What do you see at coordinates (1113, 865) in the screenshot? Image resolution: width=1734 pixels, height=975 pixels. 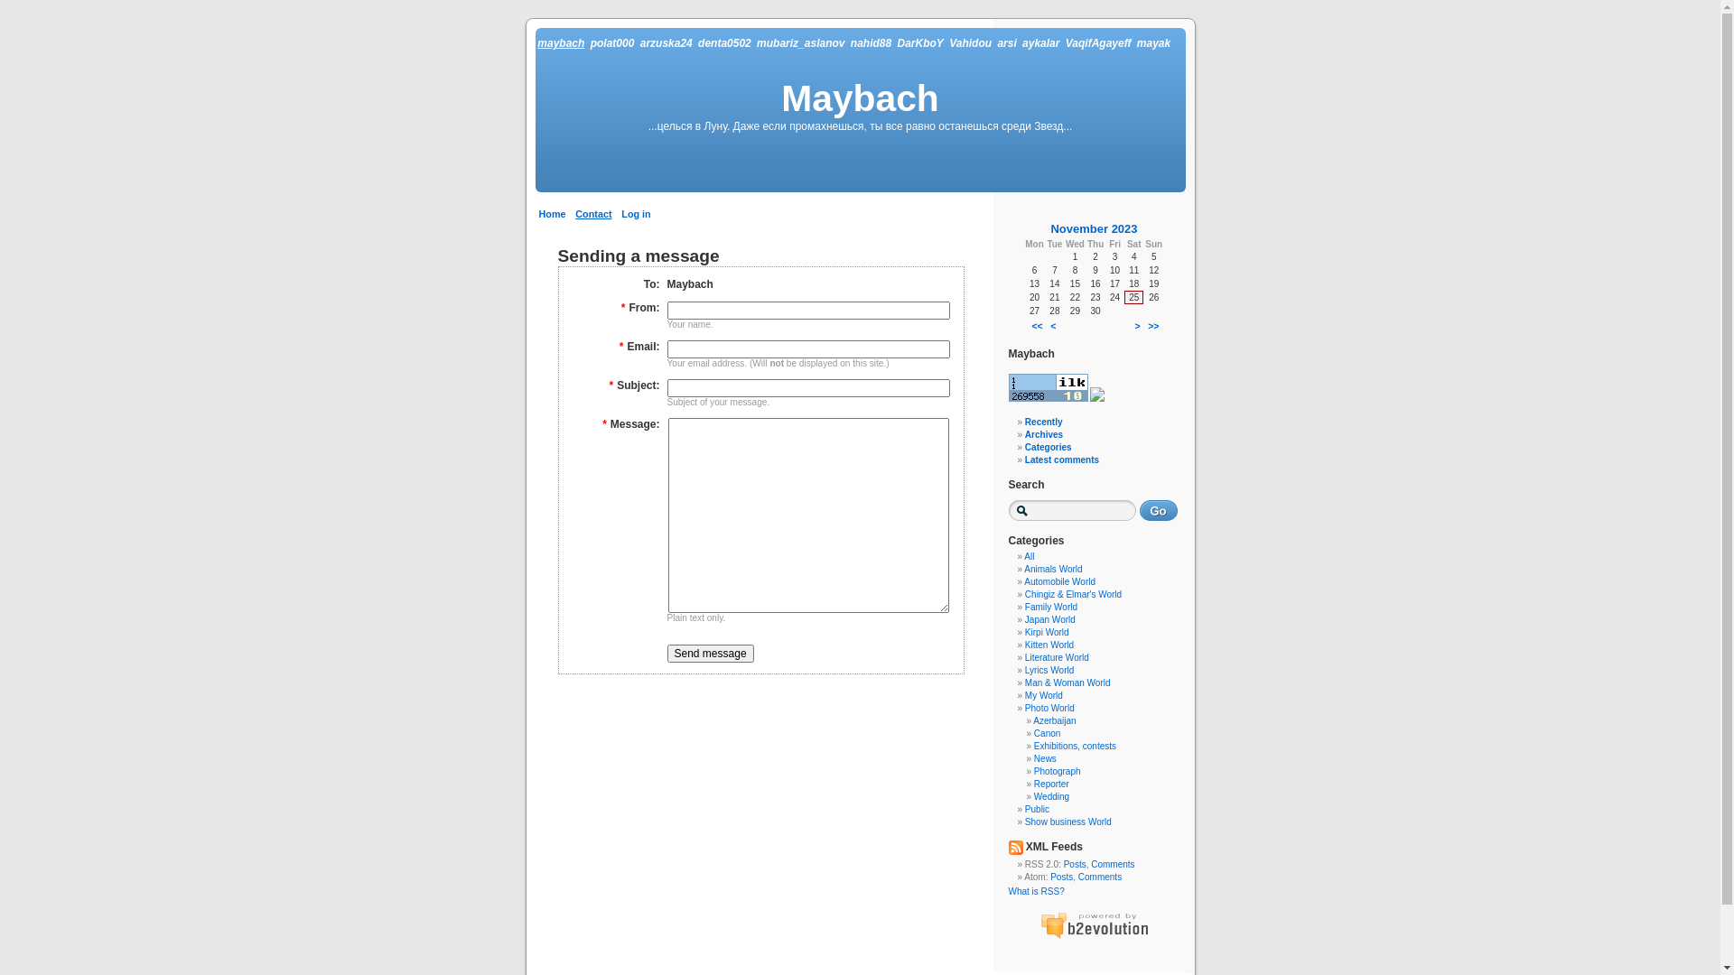 I see `Comments` at bounding box center [1113, 865].